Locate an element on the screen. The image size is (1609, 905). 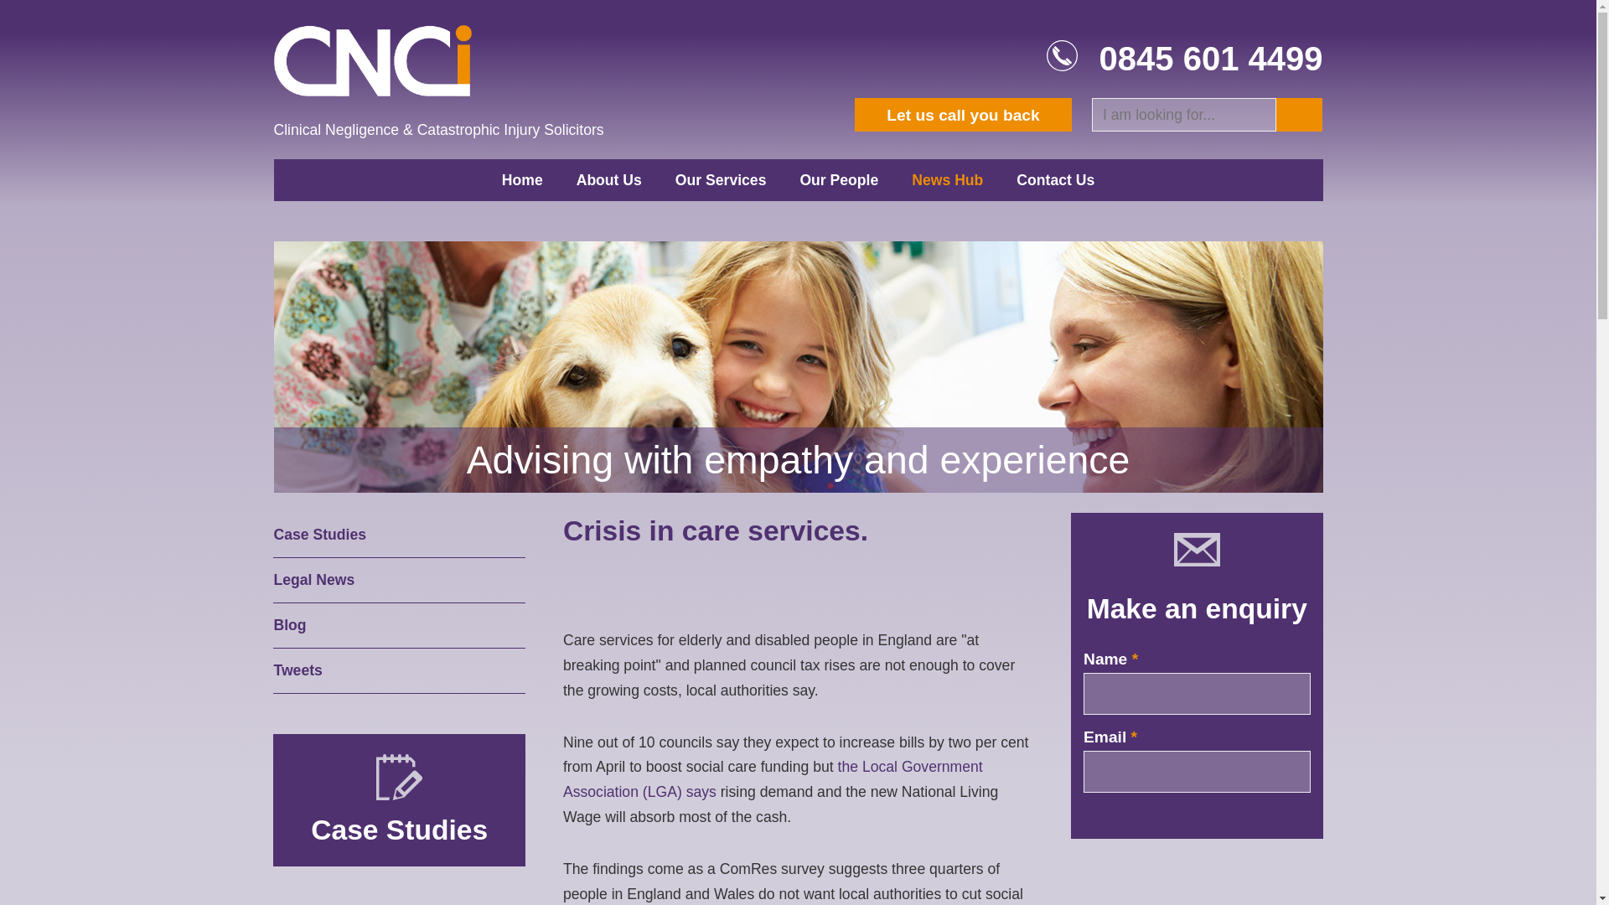
Contact Us is located at coordinates (1055, 179).